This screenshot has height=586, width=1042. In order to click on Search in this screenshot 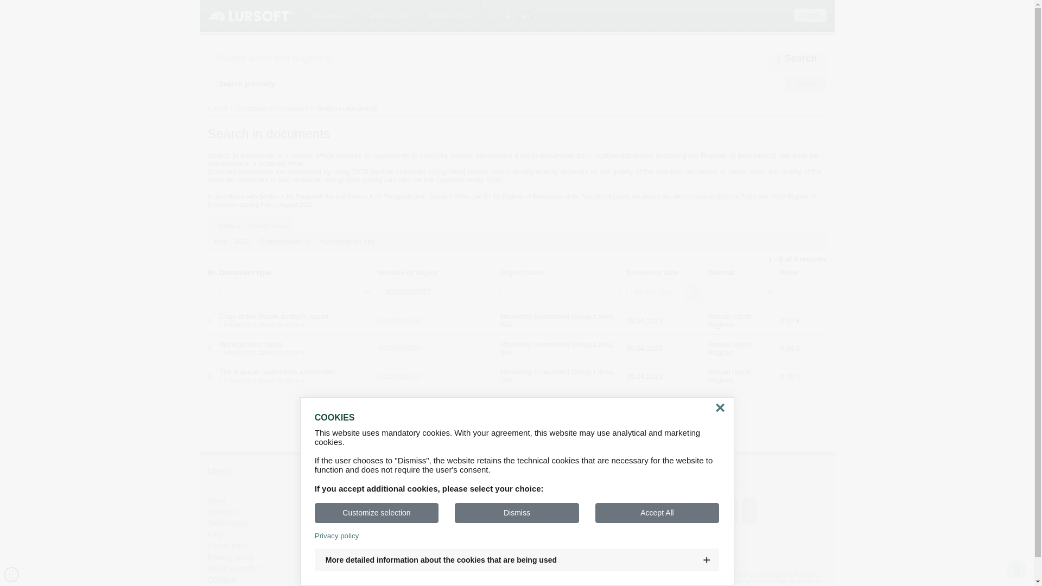, I will do `click(797, 59)`.